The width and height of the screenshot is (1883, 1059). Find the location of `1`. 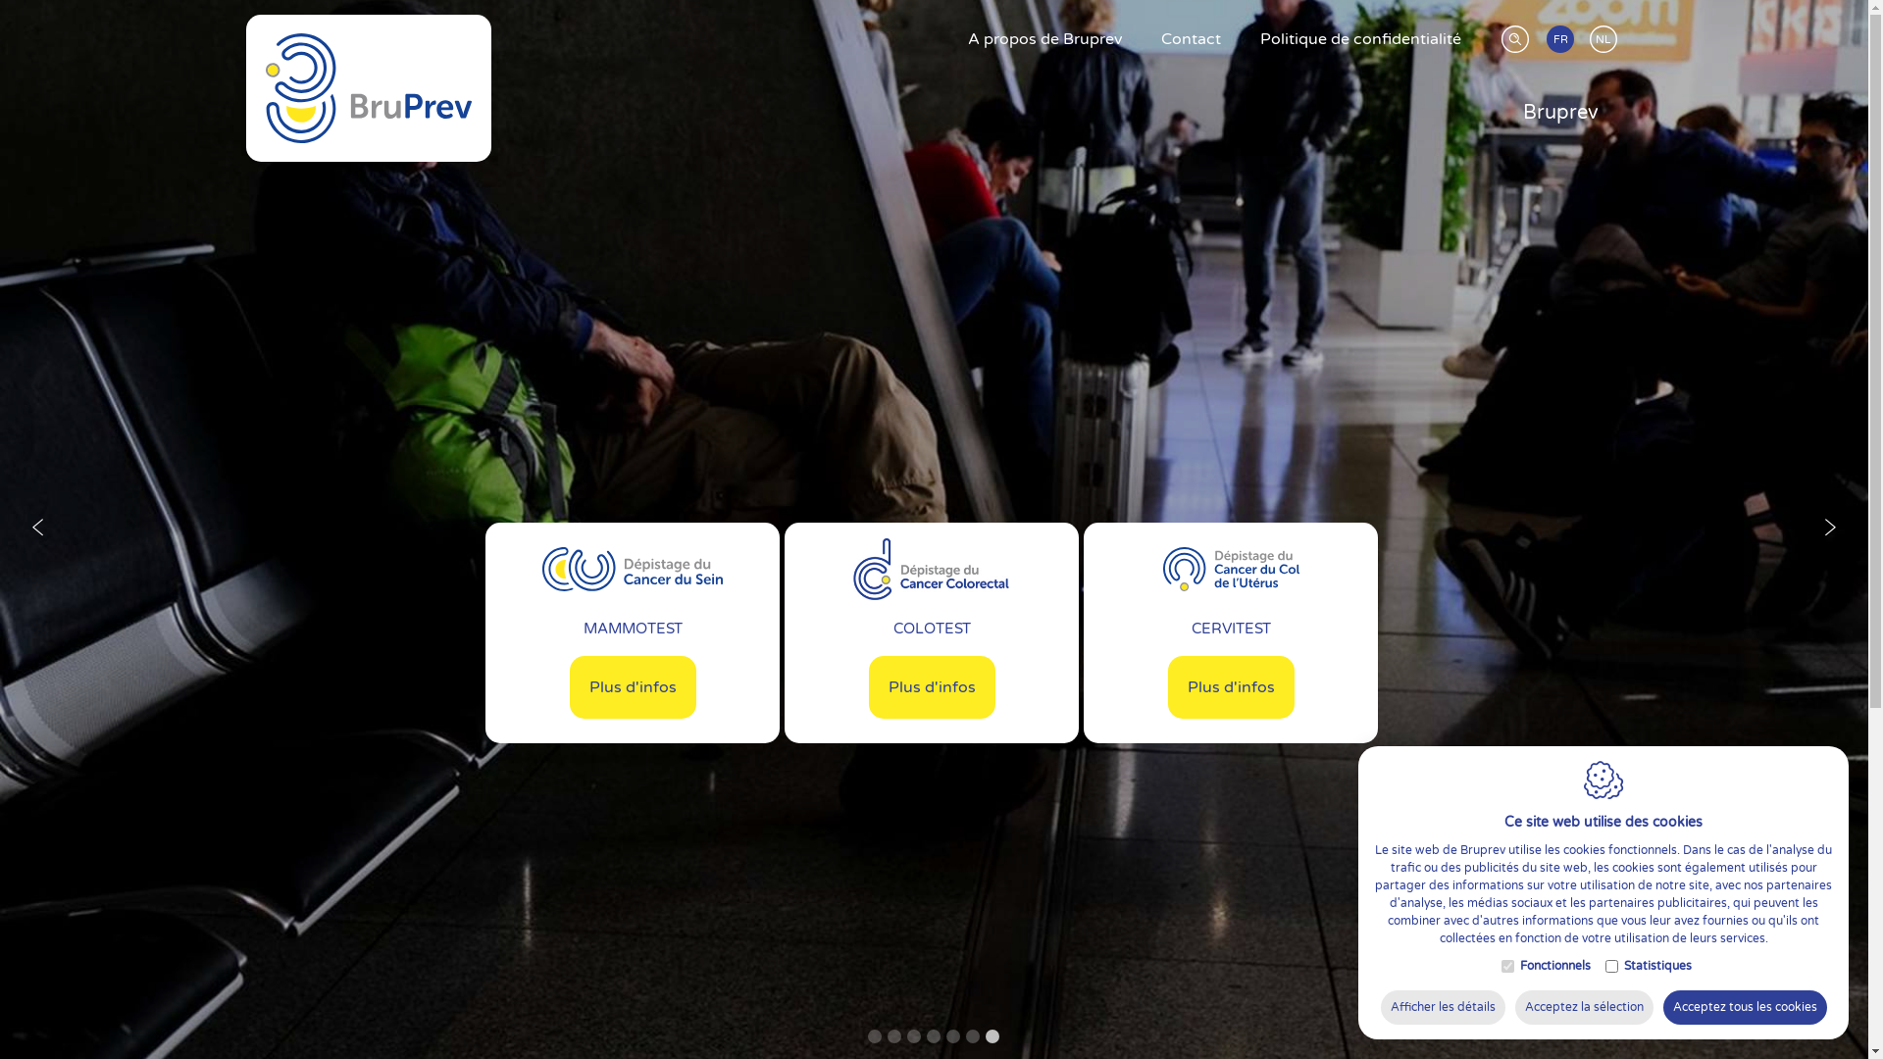

1 is located at coordinates (874, 1036).